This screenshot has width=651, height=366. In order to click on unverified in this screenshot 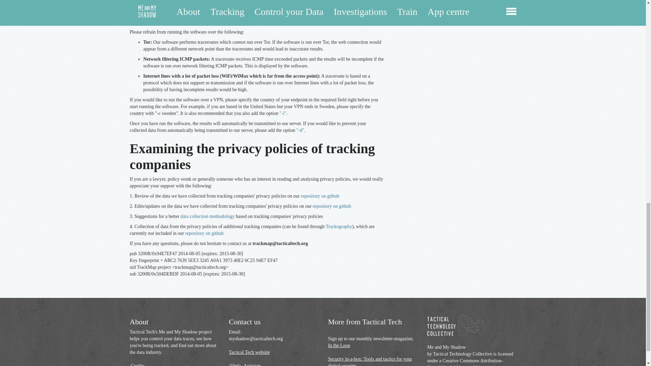, I will do `click(214, 5)`.